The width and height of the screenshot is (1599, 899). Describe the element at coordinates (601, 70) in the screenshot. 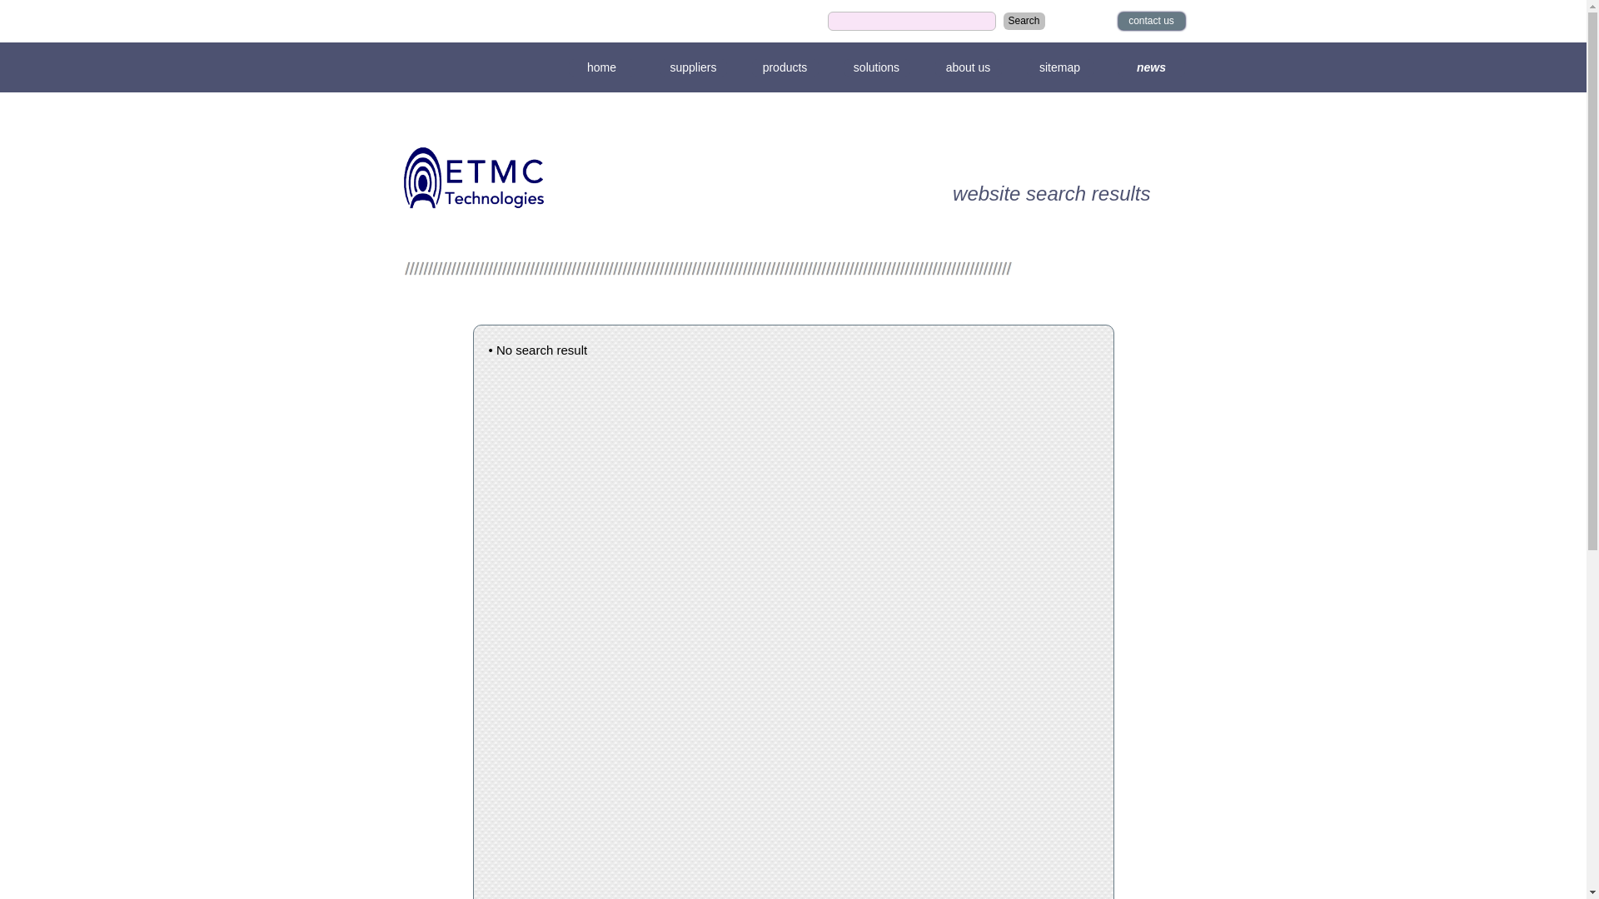

I see `home` at that location.